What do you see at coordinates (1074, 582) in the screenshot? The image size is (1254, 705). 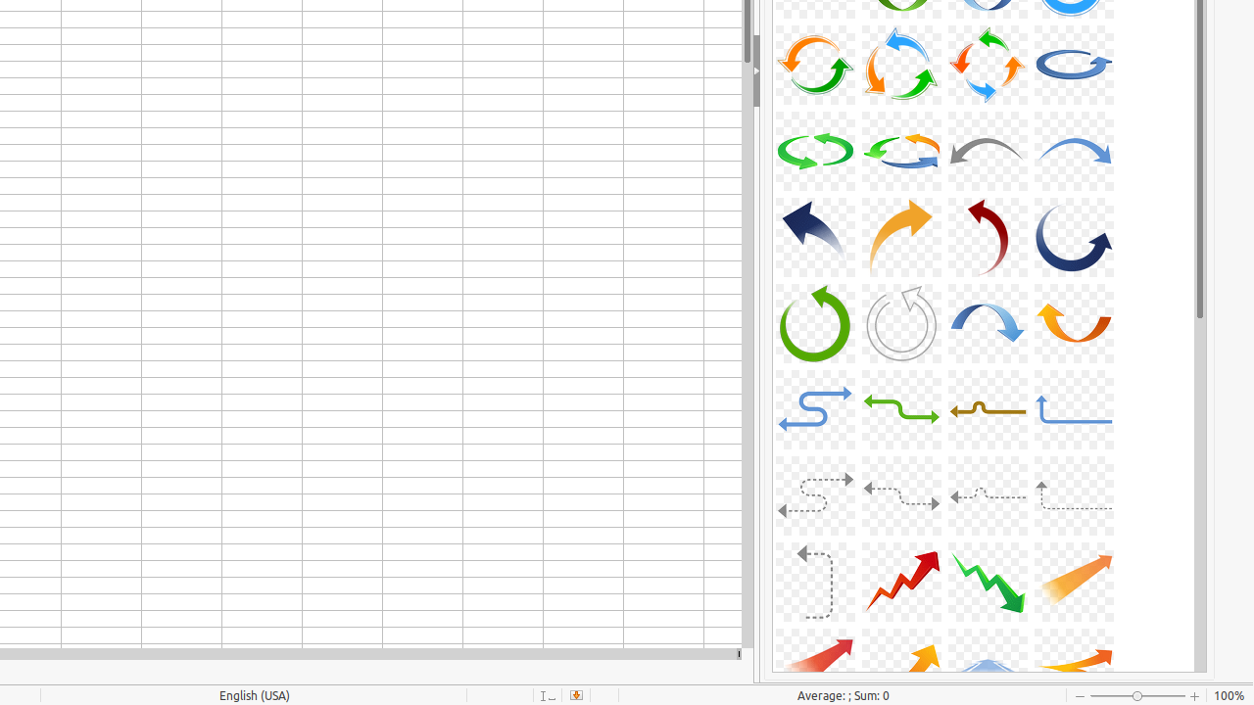 I see `A44-TrendArrow-Orange-GoUp` at bounding box center [1074, 582].